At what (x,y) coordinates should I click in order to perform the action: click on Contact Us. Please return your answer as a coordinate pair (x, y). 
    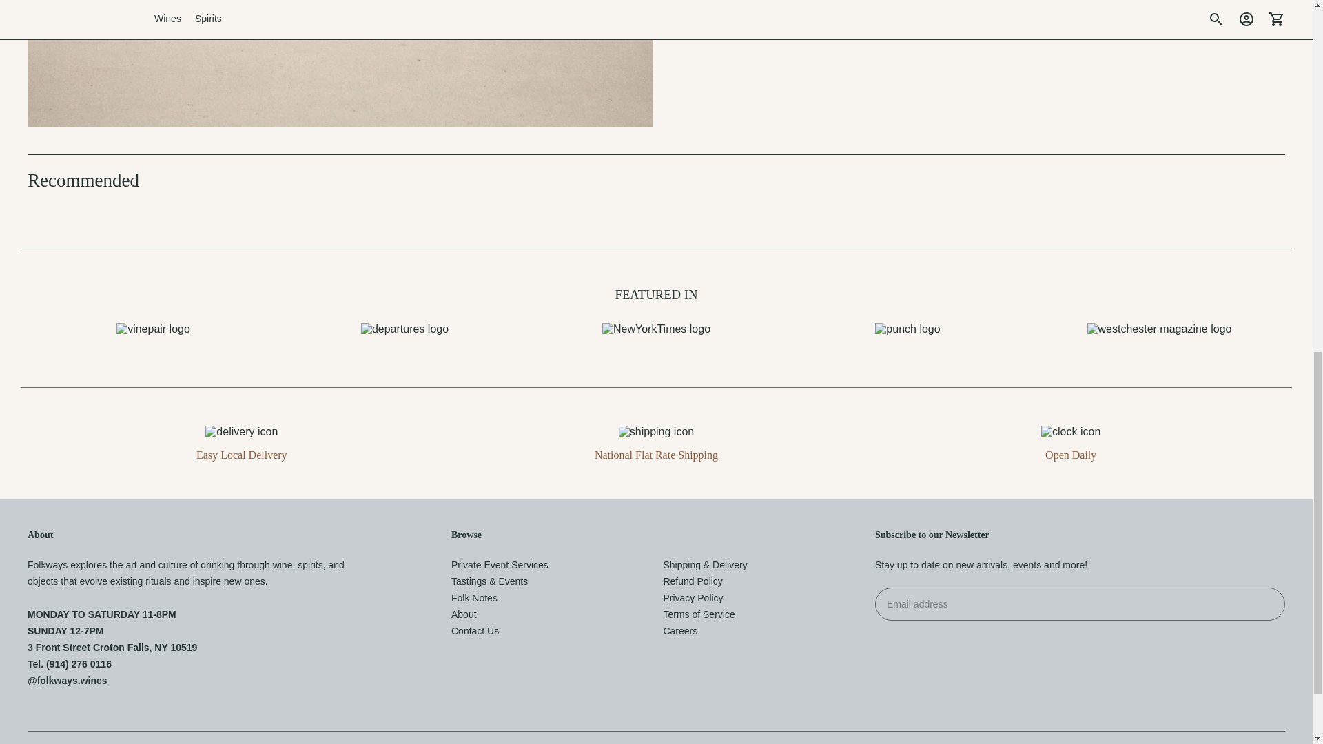
    Looking at the image, I should click on (474, 631).